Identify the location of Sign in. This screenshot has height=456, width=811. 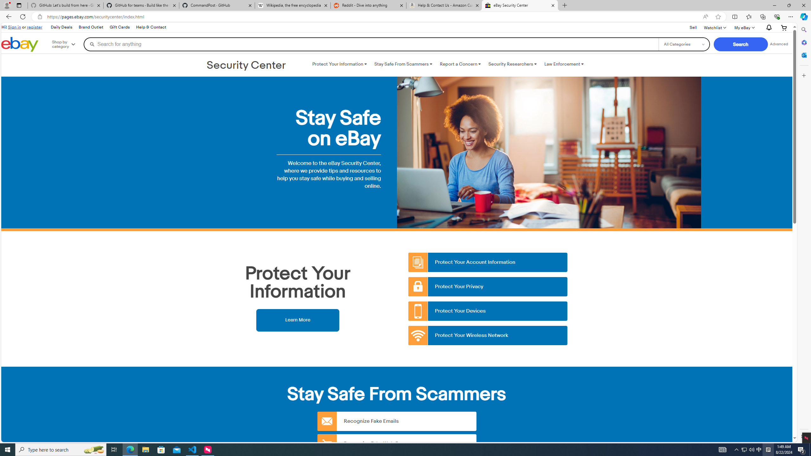
(15, 27).